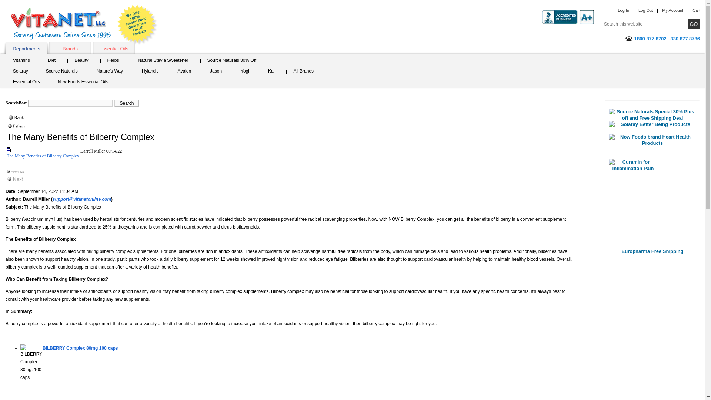 This screenshot has width=711, height=400. What do you see at coordinates (247, 72) in the screenshot?
I see `Yogi` at bounding box center [247, 72].